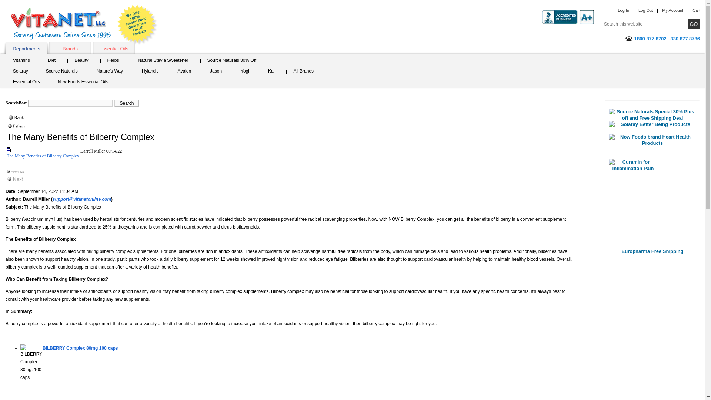 This screenshot has width=711, height=400. What do you see at coordinates (247, 72) in the screenshot?
I see `Yogi` at bounding box center [247, 72].